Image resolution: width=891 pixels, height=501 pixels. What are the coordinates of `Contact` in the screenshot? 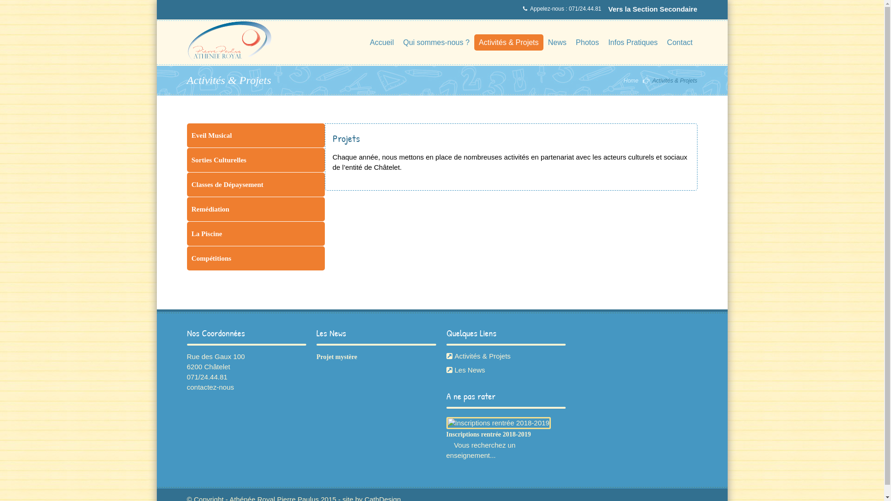 It's located at (679, 43).